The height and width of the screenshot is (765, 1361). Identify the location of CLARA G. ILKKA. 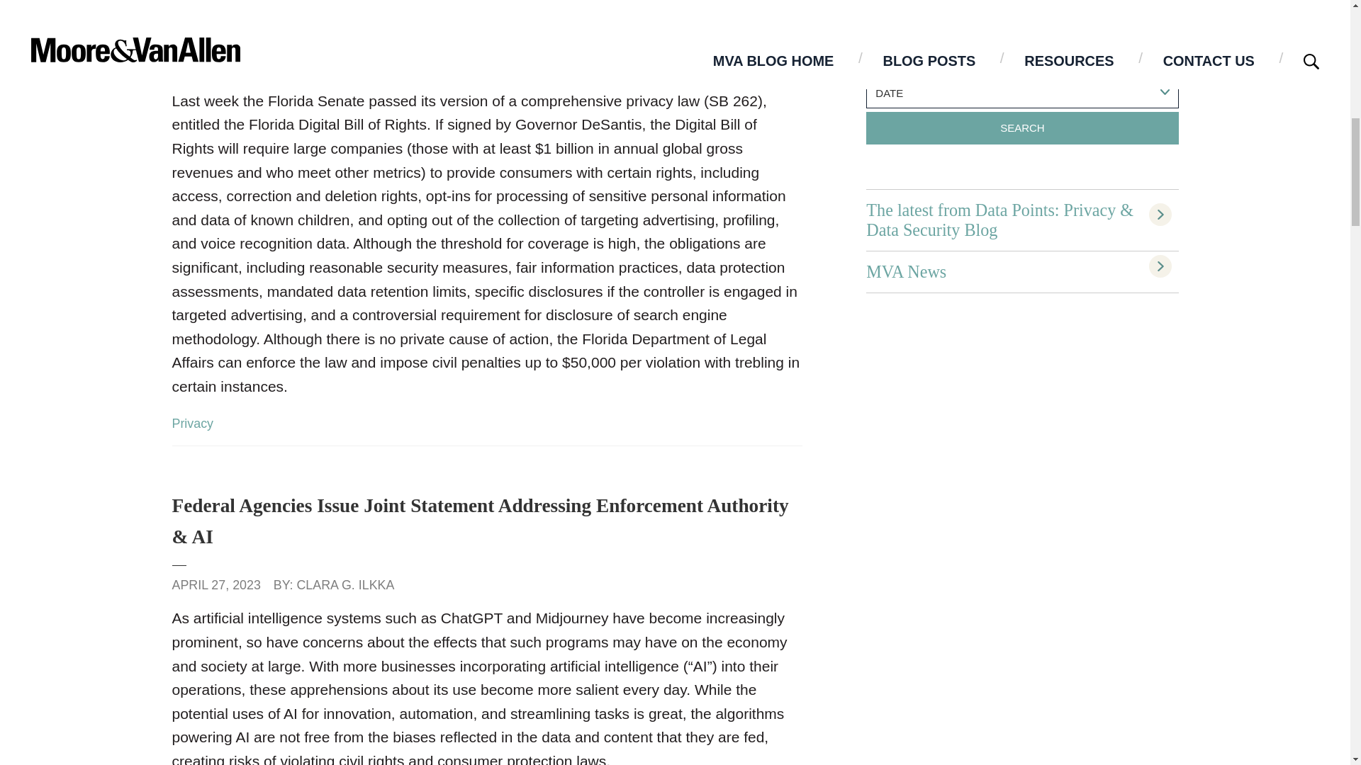
(345, 585).